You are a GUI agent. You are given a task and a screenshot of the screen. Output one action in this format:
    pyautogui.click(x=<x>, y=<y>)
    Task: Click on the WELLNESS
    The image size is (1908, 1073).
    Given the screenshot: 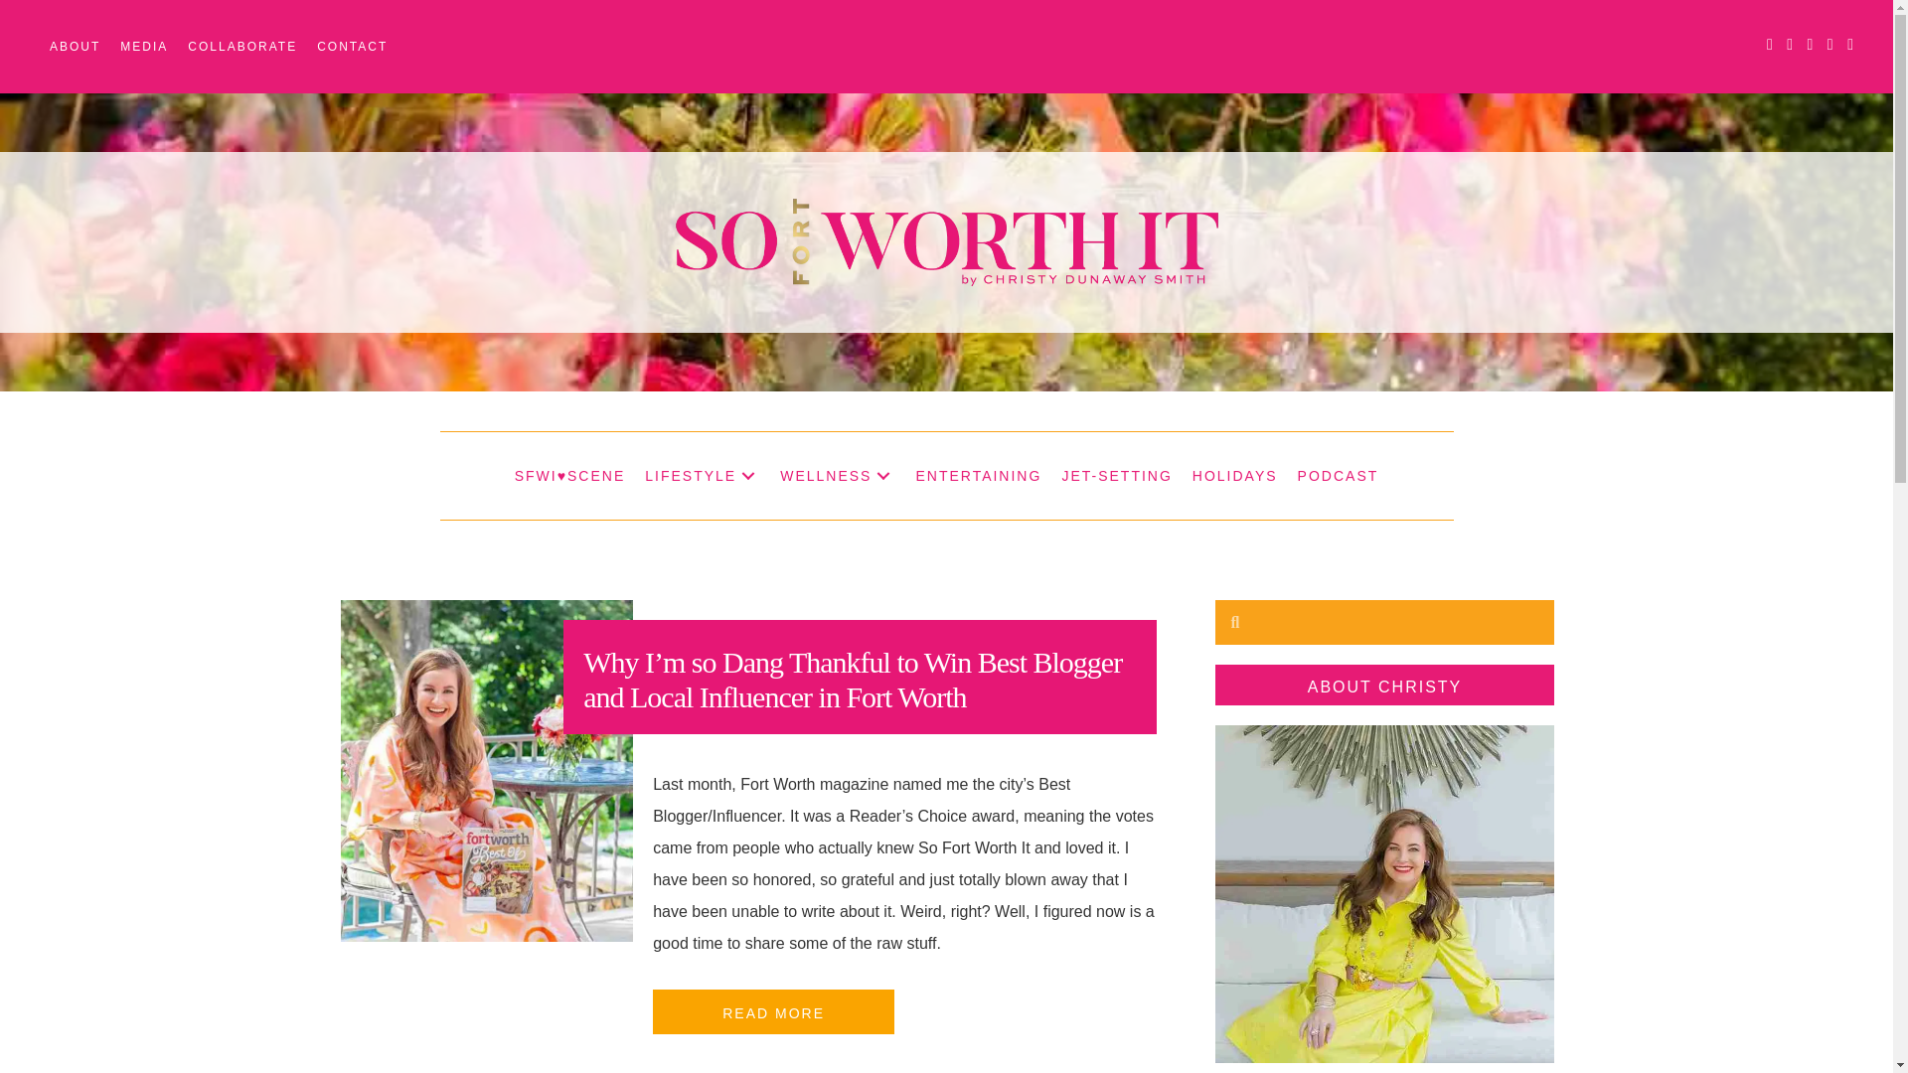 What is the action you would take?
    pyautogui.click(x=837, y=475)
    